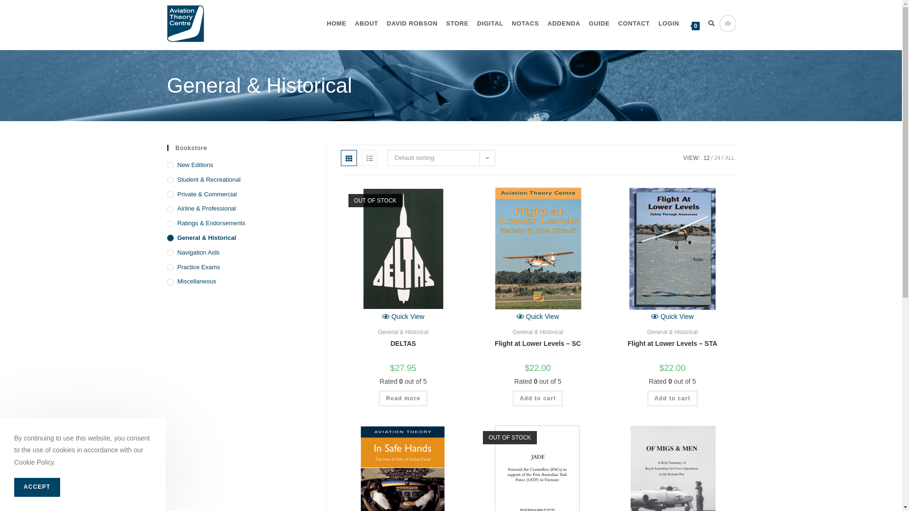 This screenshot has width=909, height=511. What do you see at coordinates (239, 253) in the screenshot?
I see `Navigation Aids` at bounding box center [239, 253].